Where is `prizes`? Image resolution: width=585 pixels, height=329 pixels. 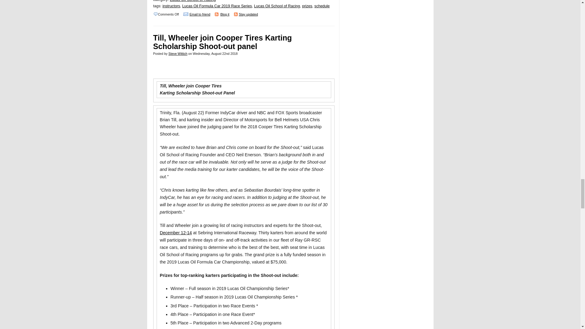 prizes is located at coordinates (307, 6).